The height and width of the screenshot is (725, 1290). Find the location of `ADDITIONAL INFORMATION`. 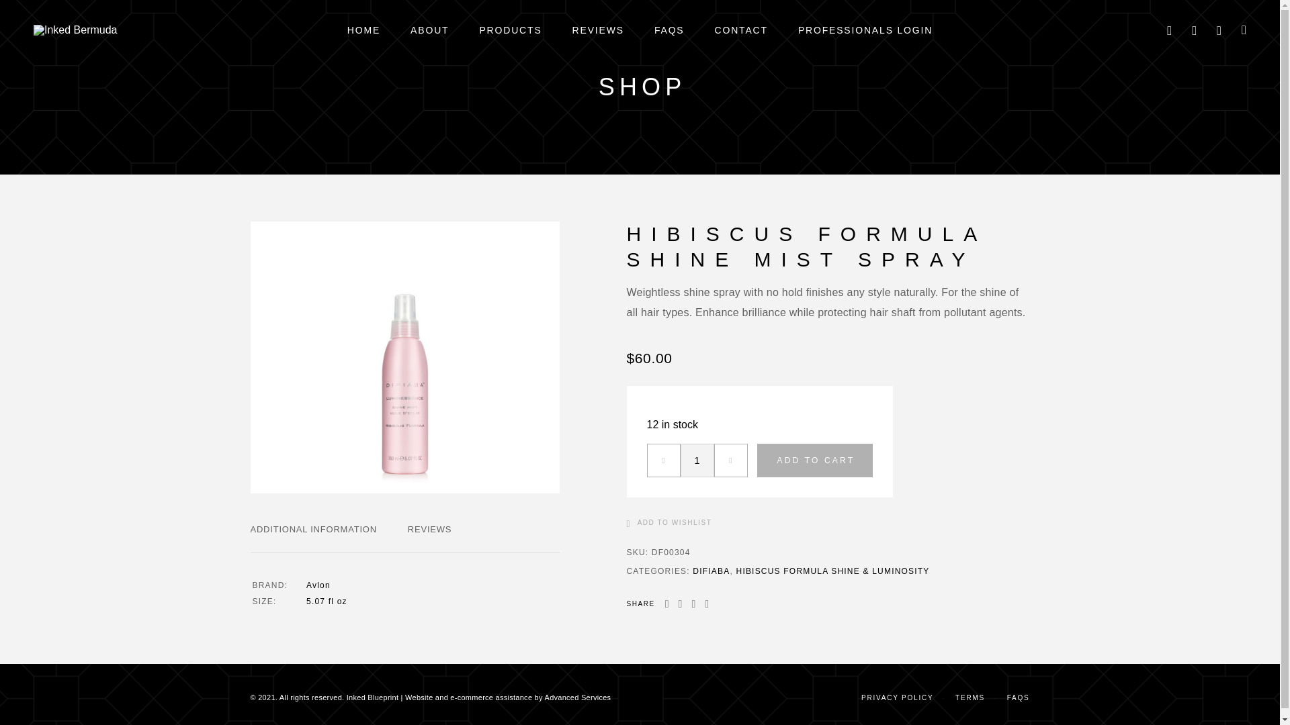

ADDITIONAL INFORMATION is located at coordinates (313, 529).